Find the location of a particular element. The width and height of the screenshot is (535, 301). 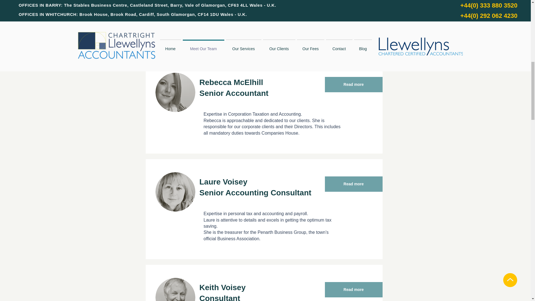

Contact Us is located at coordinates (322, 22).